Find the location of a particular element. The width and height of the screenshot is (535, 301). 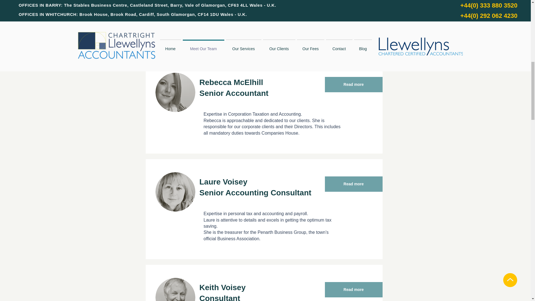

Contact Us is located at coordinates (322, 22).